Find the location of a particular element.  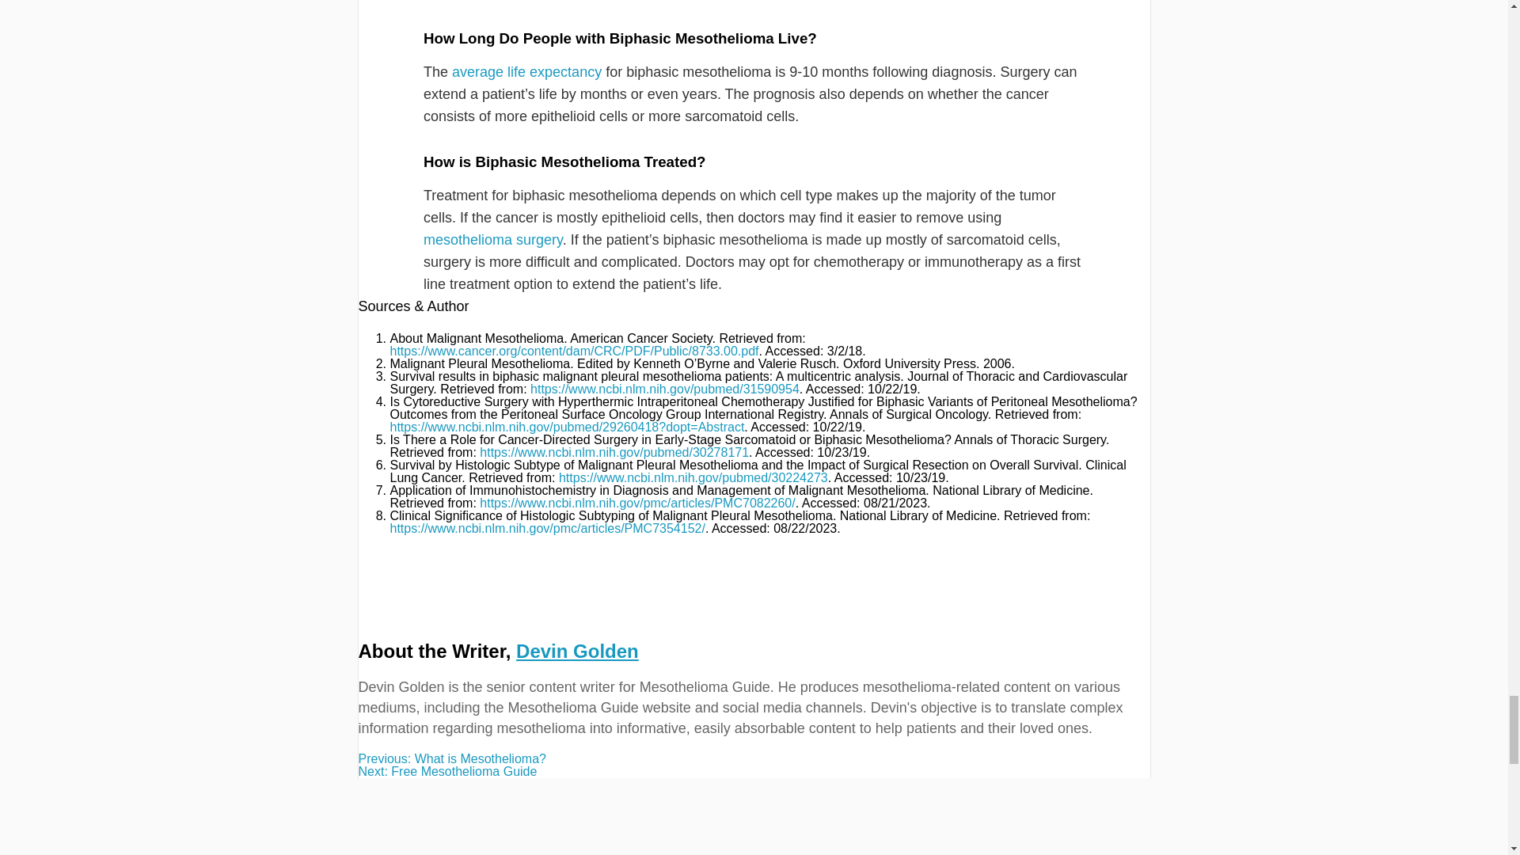

What is Mesothelioma? is located at coordinates (753, 758).